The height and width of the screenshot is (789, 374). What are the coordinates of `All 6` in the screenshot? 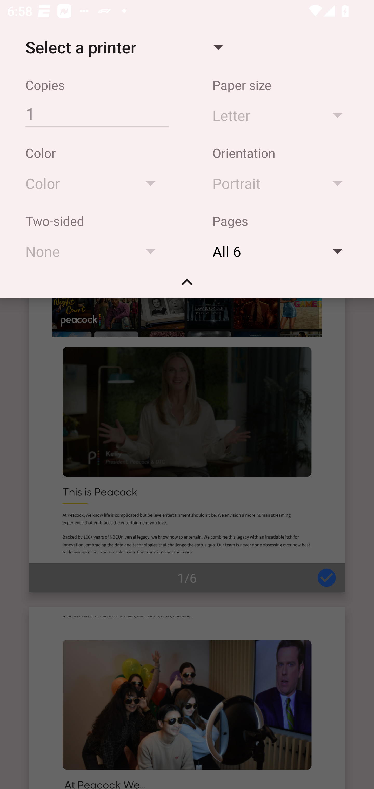 It's located at (282, 251).